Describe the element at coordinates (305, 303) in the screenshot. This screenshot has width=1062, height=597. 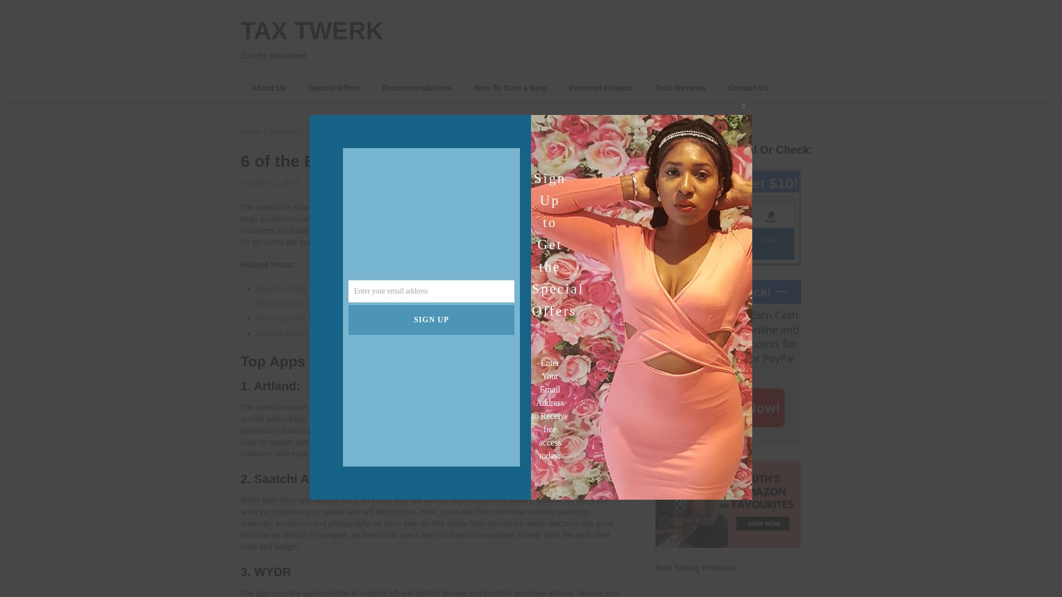
I see `Best Chromebook For Artists` at that location.